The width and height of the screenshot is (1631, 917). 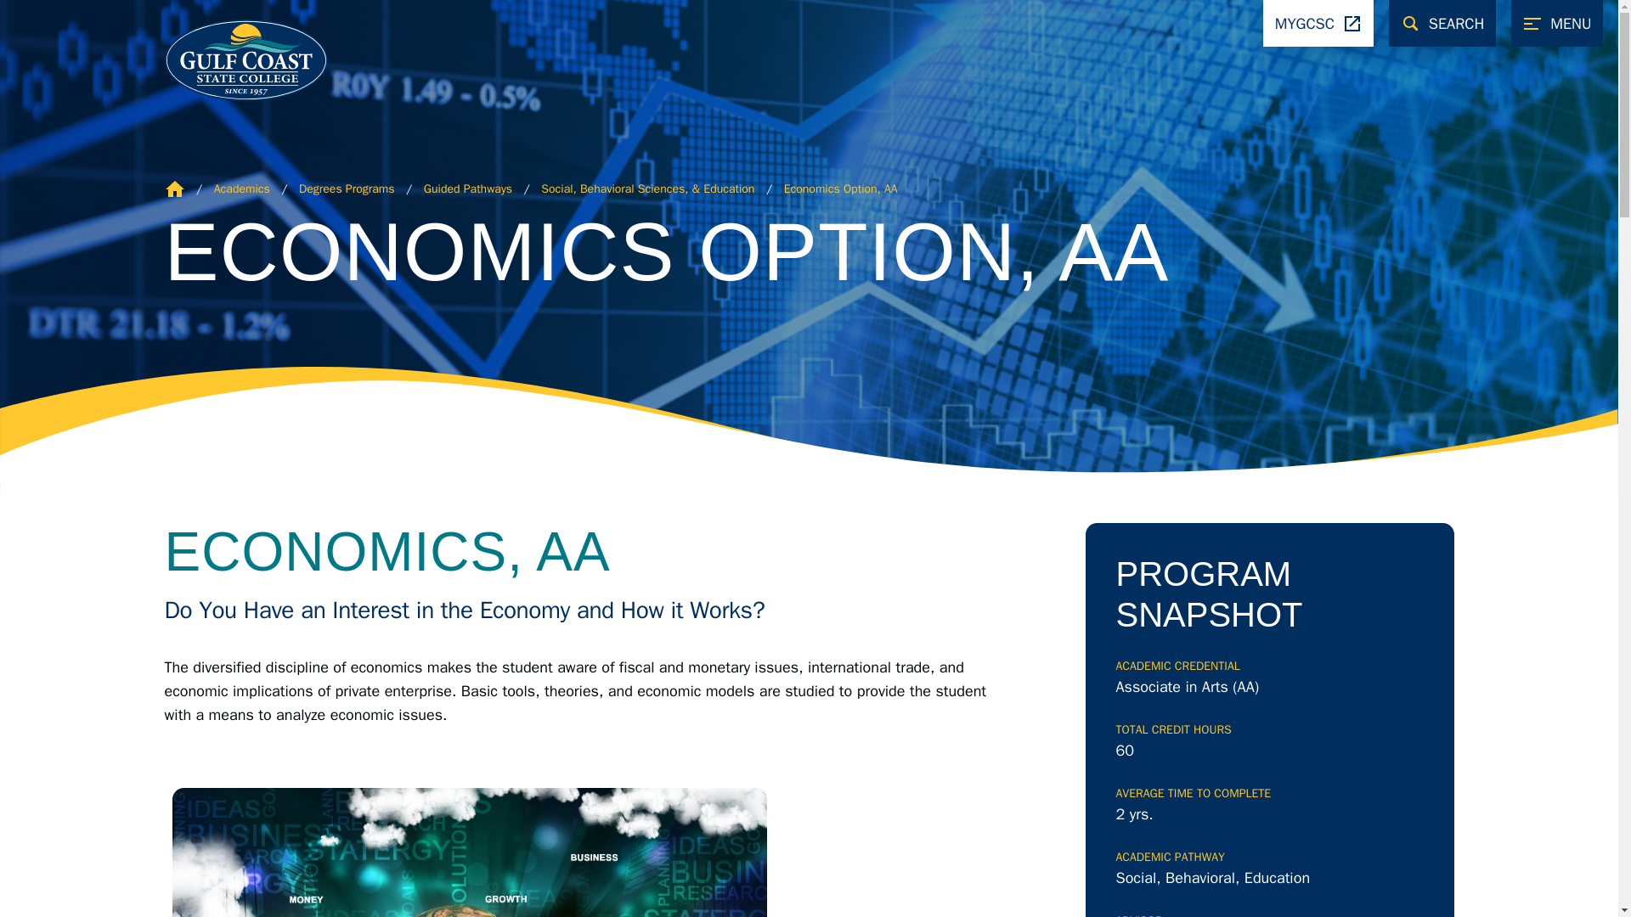 What do you see at coordinates (467, 188) in the screenshot?
I see `Go to this page` at bounding box center [467, 188].